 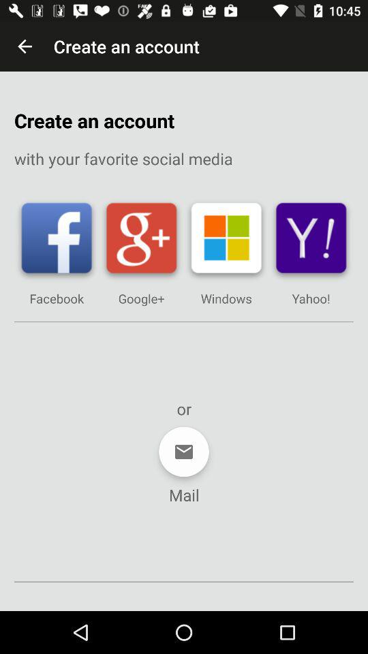 What do you see at coordinates (184, 452) in the screenshot?
I see `share through email` at bounding box center [184, 452].